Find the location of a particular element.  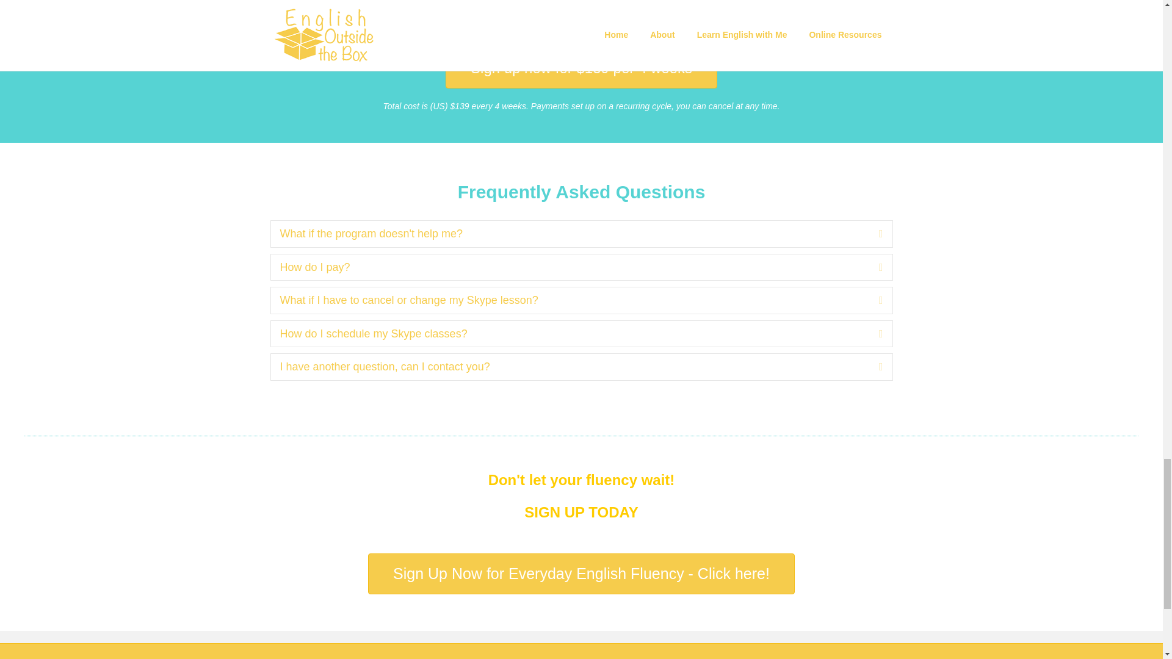

Expand is located at coordinates (872, 300).